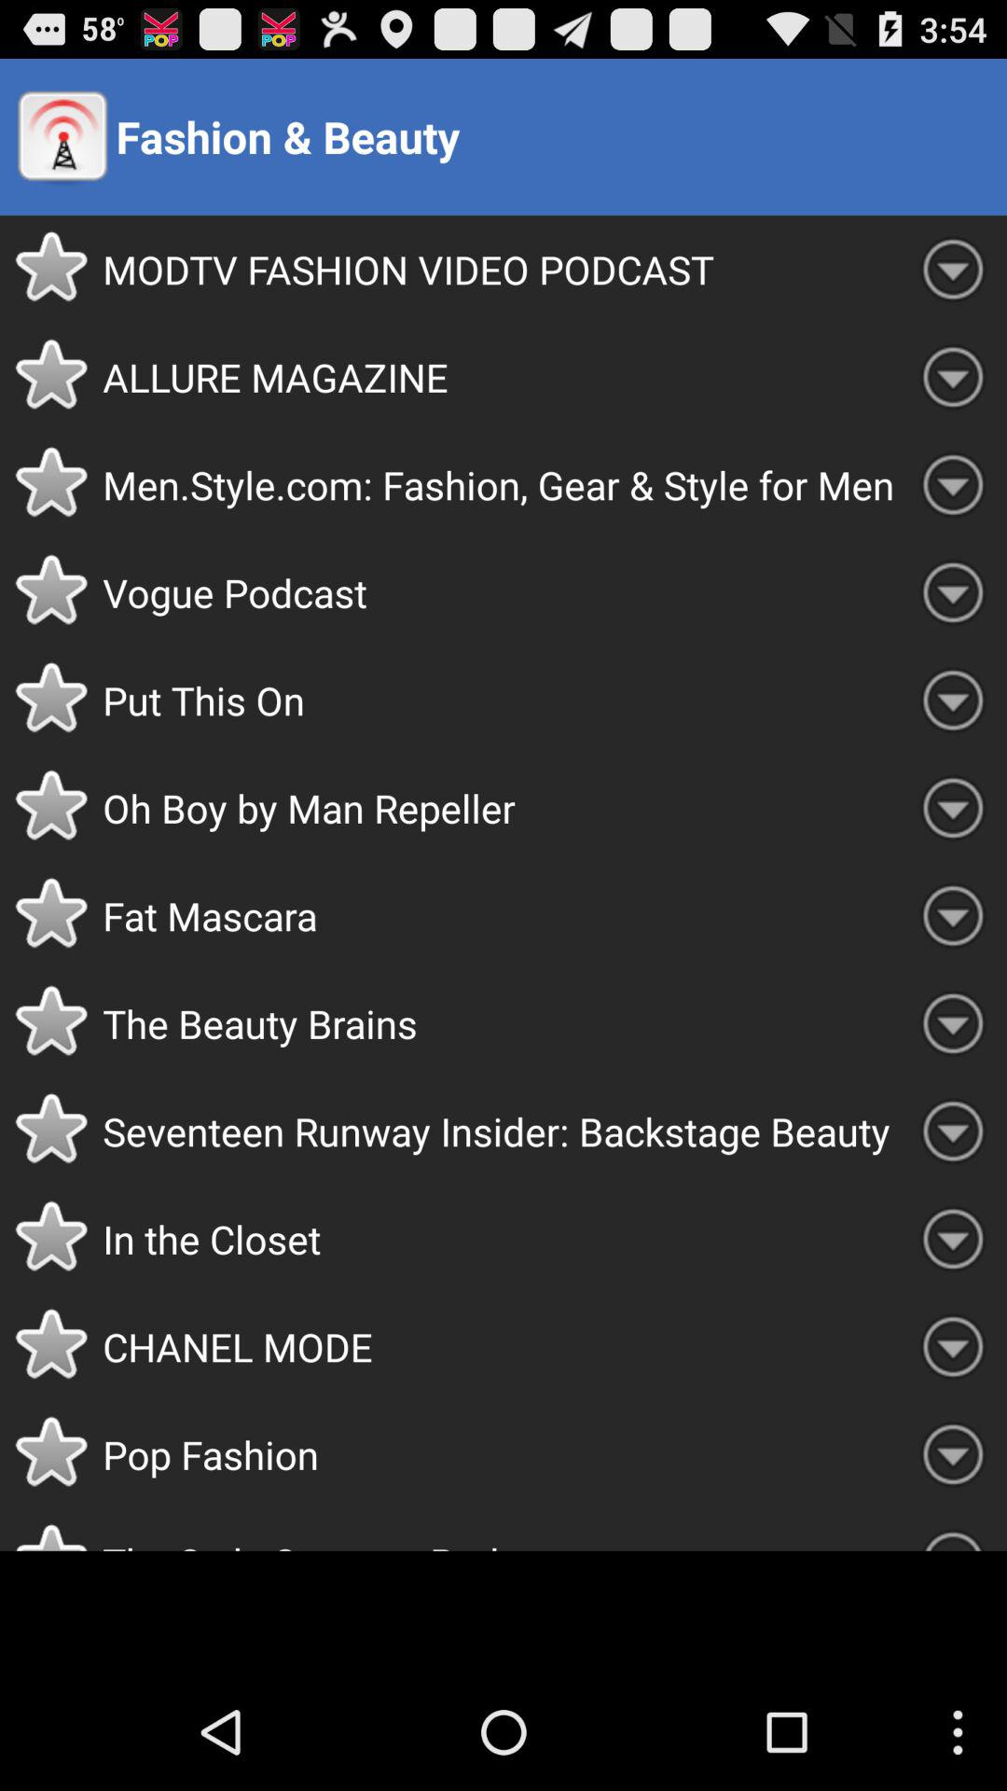  Describe the element at coordinates (501, 1454) in the screenshot. I see `open the icon below the chanel mode app` at that location.